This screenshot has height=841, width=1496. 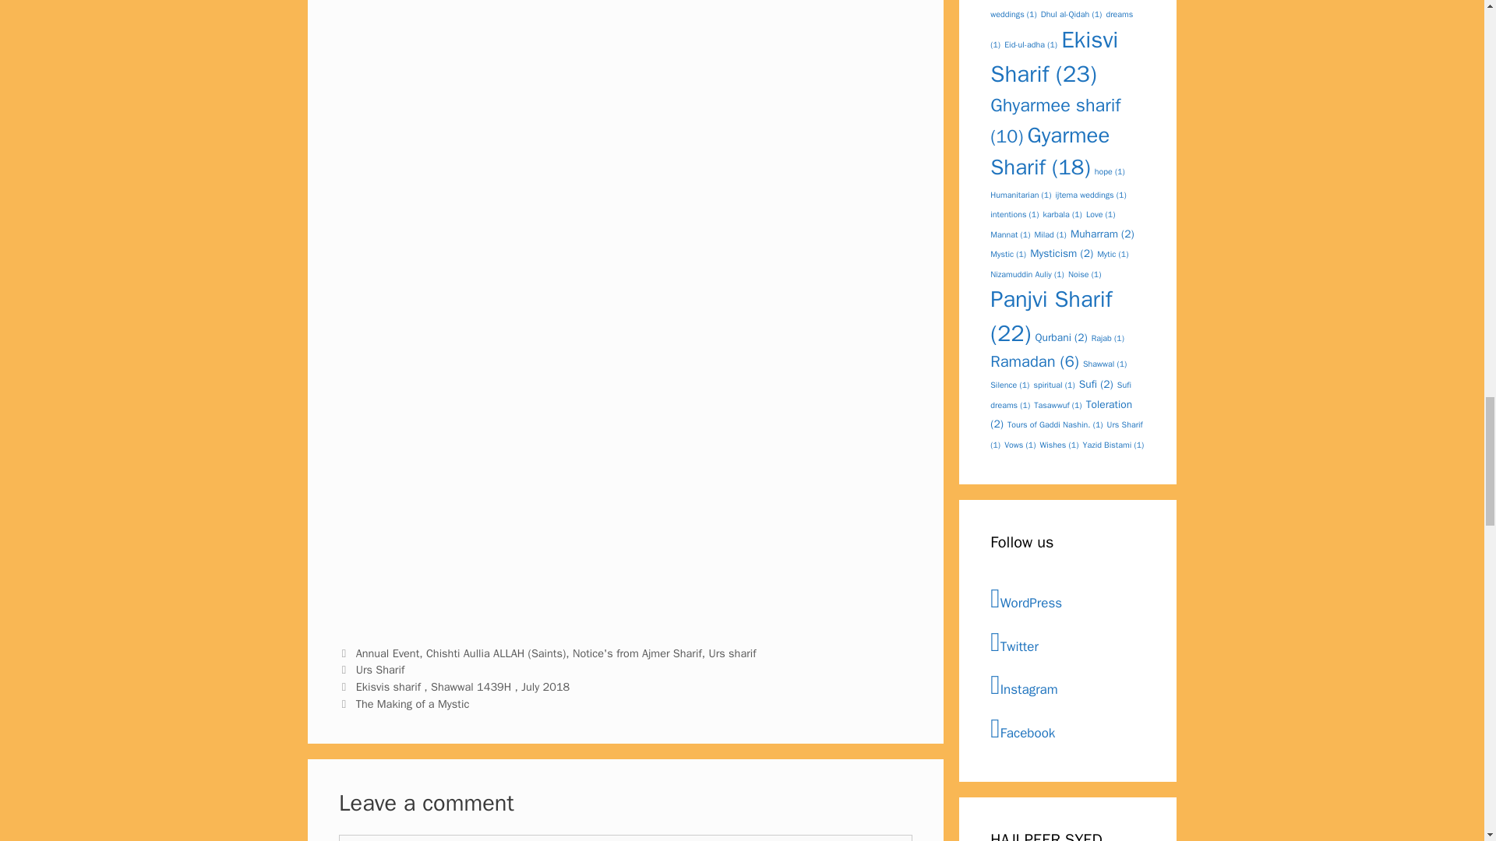 What do you see at coordinates (454, 687) in the screenshot?
I see `Previous` at bounding box center [454, 687].